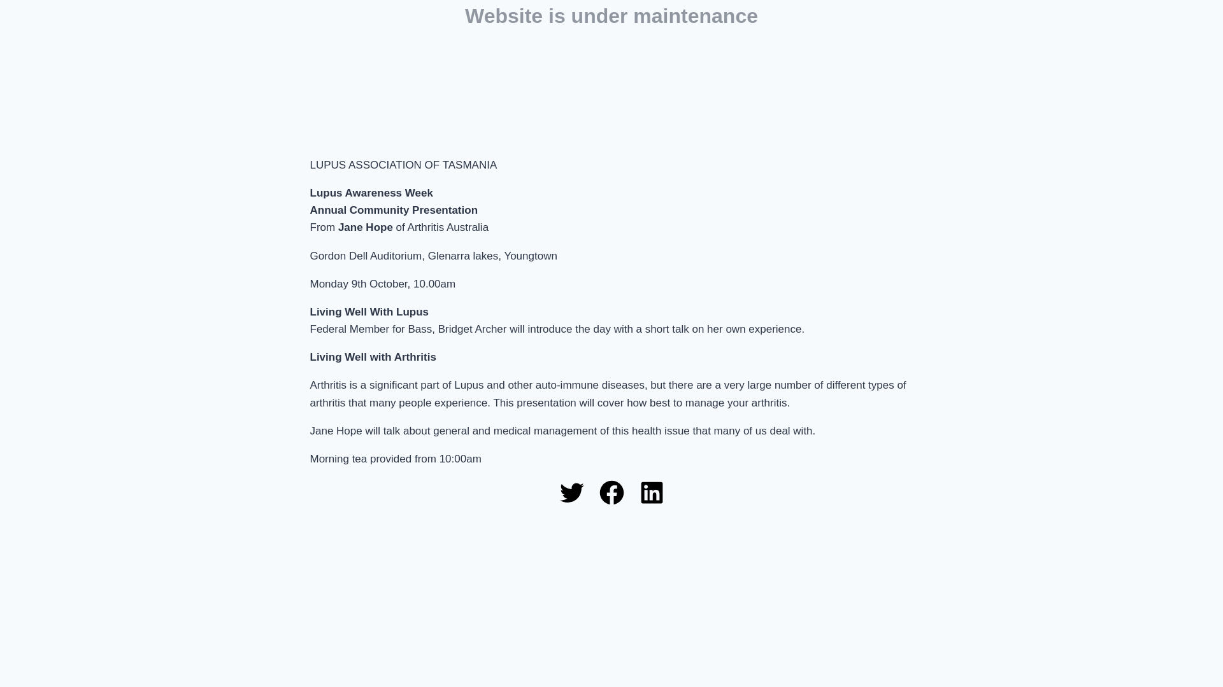 This screenshot has width=1223, height=687. What do you see at coordinates (571, 492) in the screenshot?
I see `Twitter` at bounding box center [571, 492].